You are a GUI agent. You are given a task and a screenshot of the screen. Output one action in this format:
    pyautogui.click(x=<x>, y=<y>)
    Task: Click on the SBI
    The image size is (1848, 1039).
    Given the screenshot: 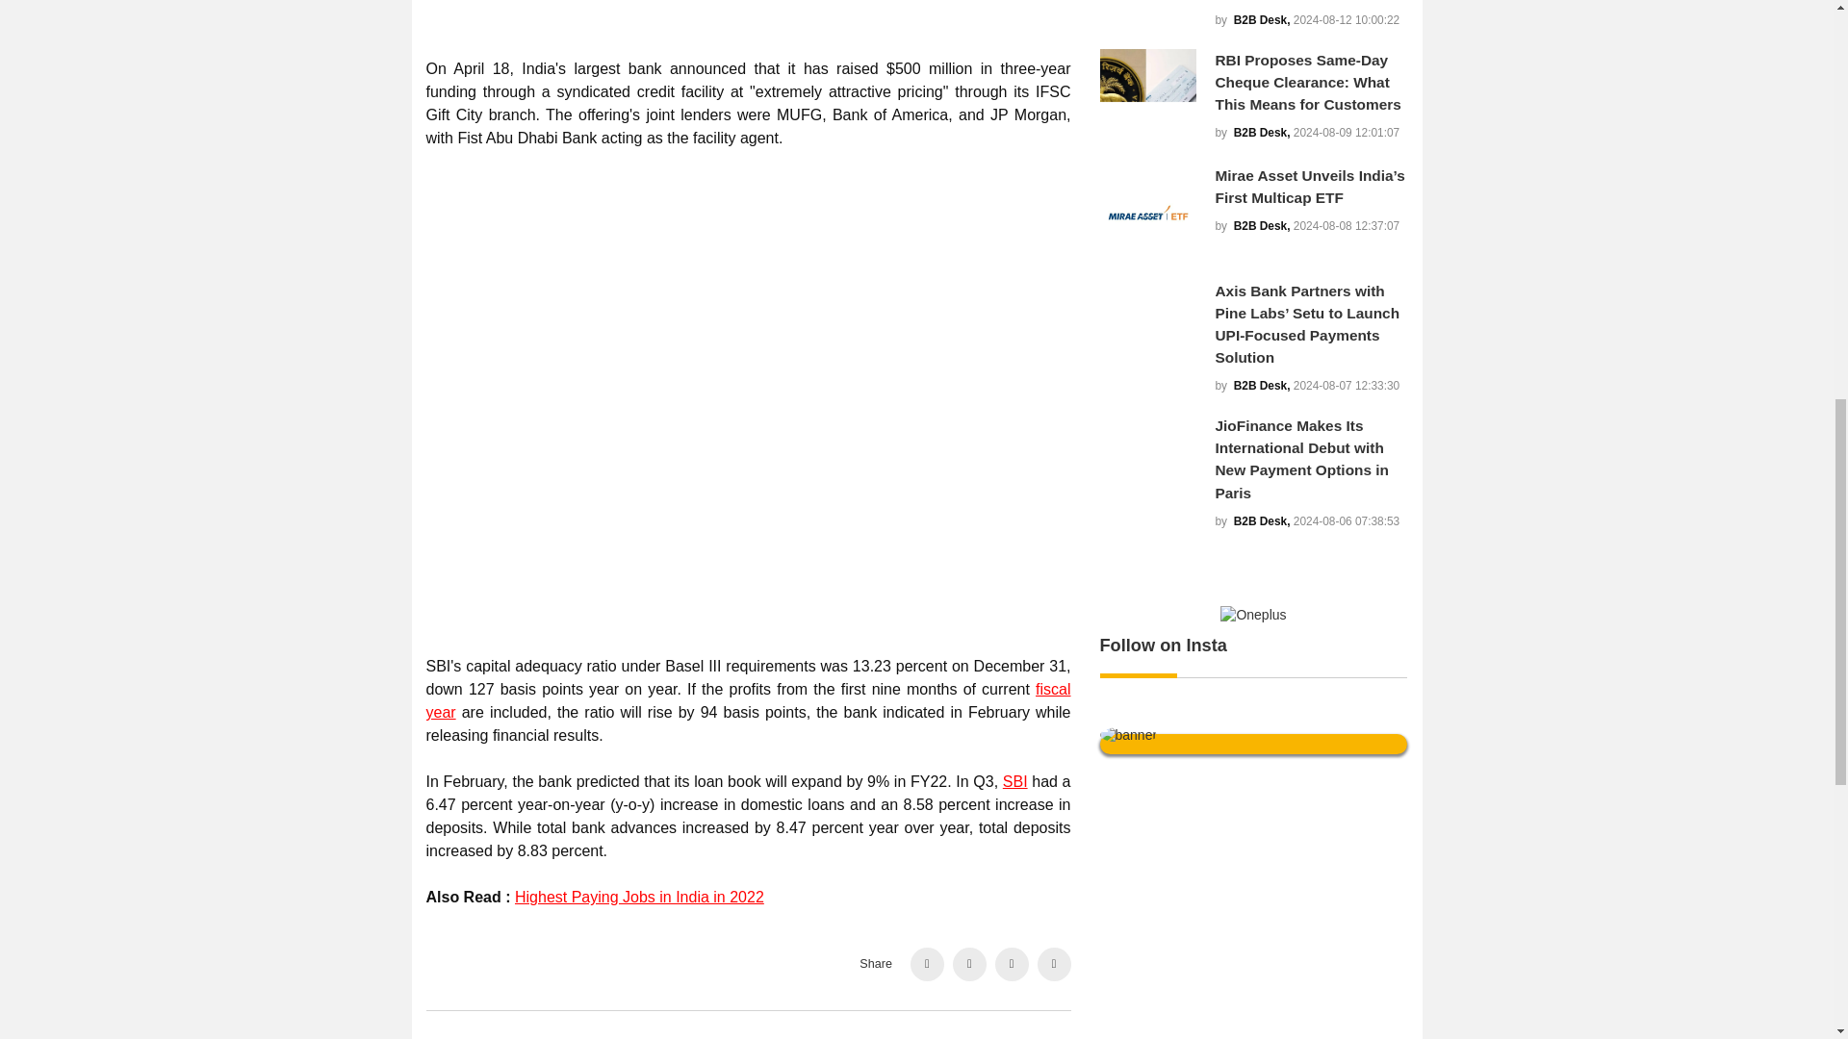 What is the action you would take?
    pyautogui.click(x=1014, y=781)
    